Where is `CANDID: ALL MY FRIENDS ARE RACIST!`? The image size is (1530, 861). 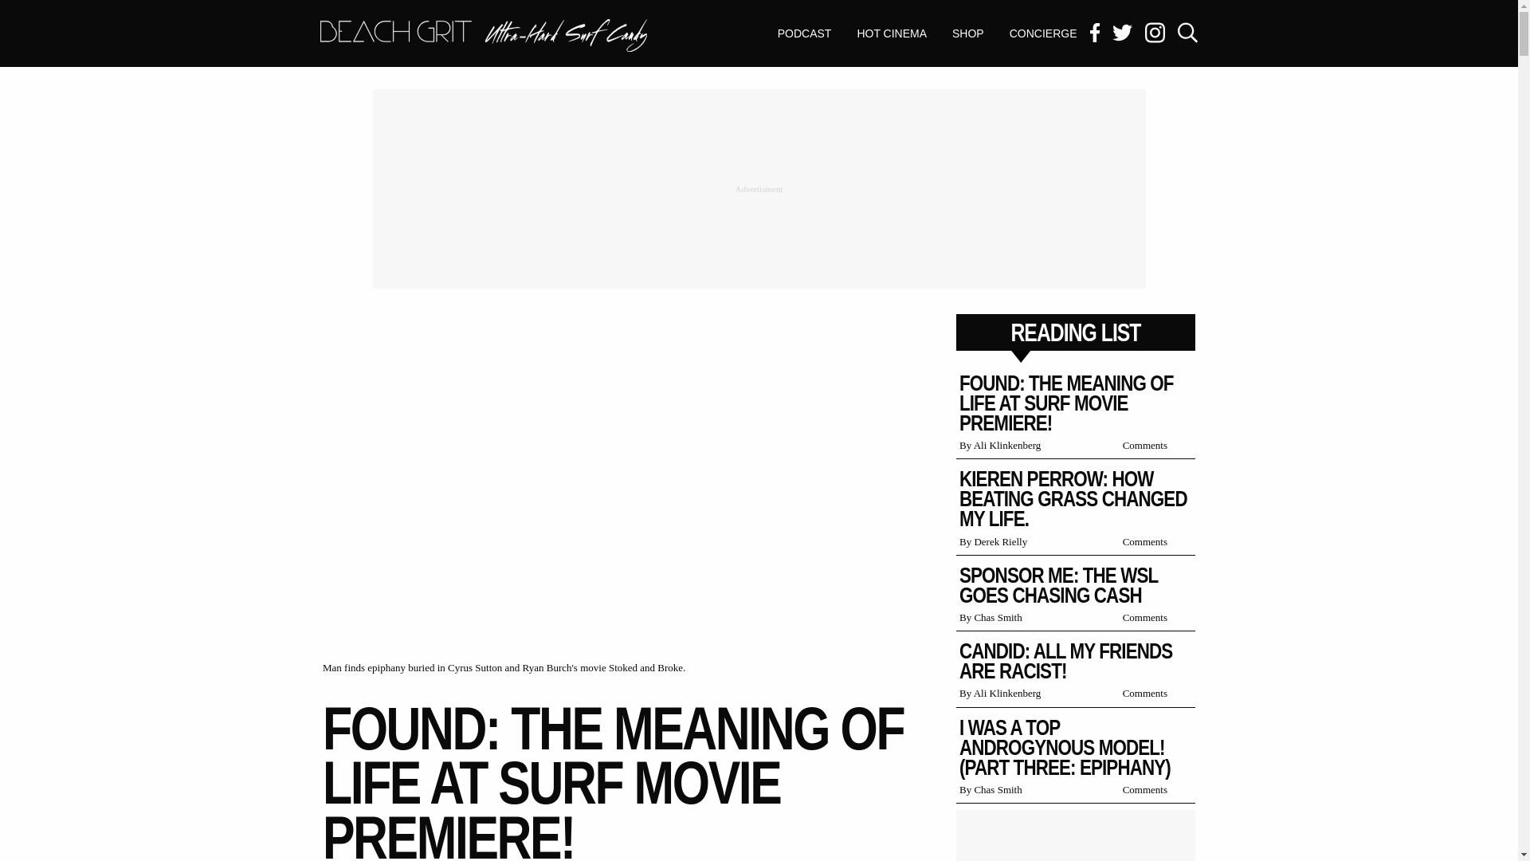
CANDID: ALL MY FRIENDS ARE RACIST! is located at coordinates (483, 37).